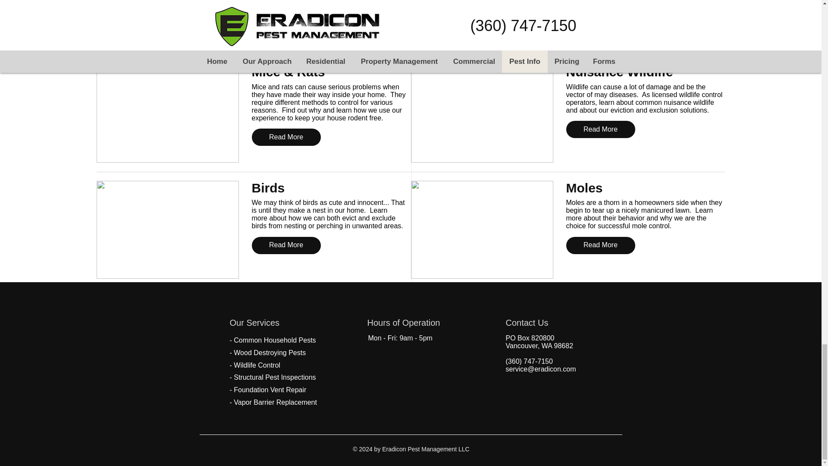 The image size is (828, 466). Describe the element at coordinates (286, 13) in the screenshot. I see `Read More` at that location.